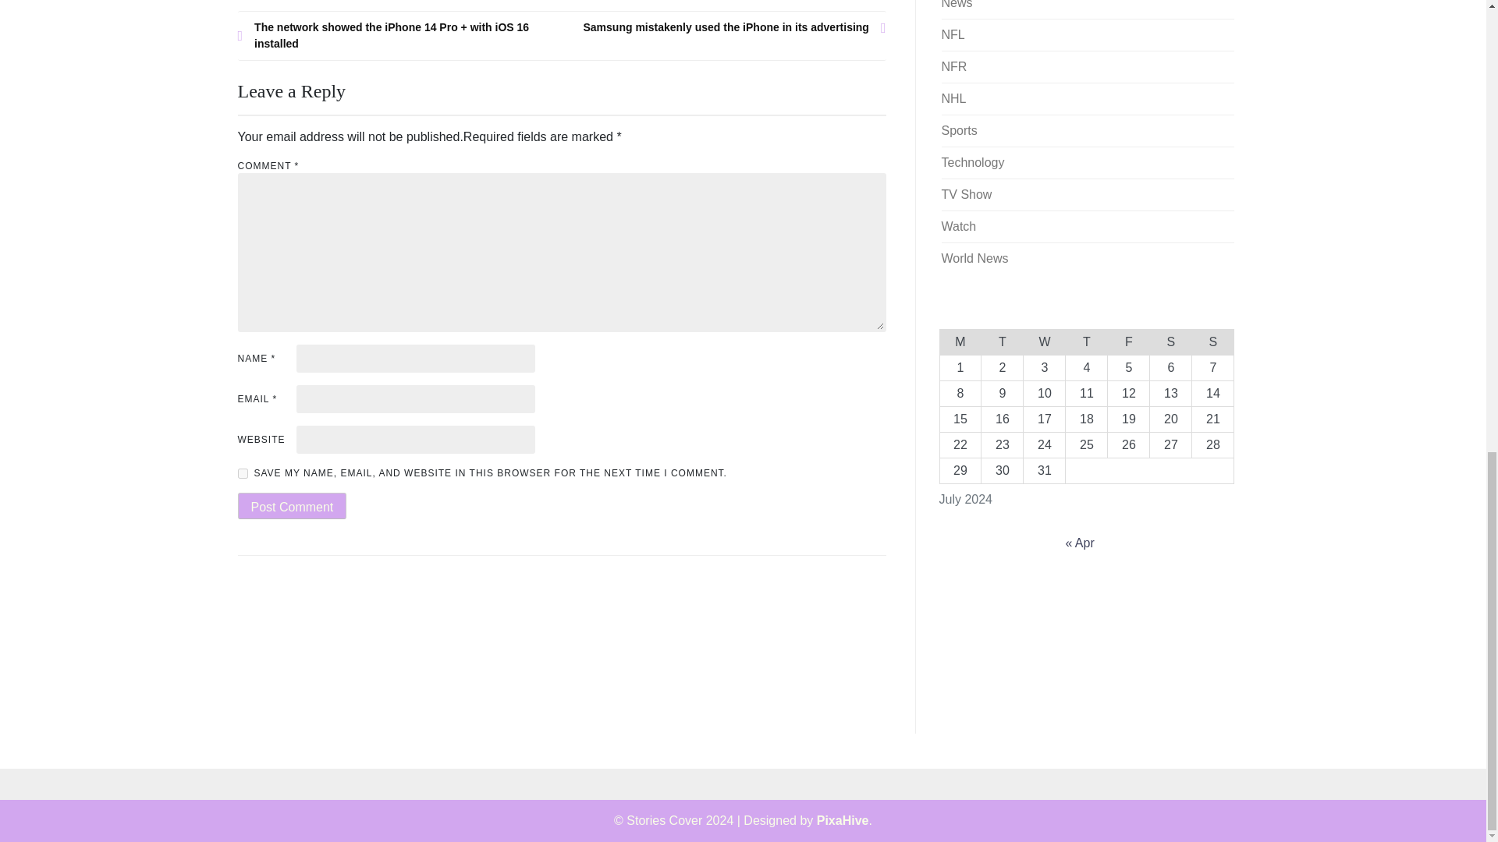 Image resolution: width=1498 pixels, height=842 pixels. What do you see at coordinates (960, 341) in the screenshot?
I see `Monday` at bounding box center [960, 341].